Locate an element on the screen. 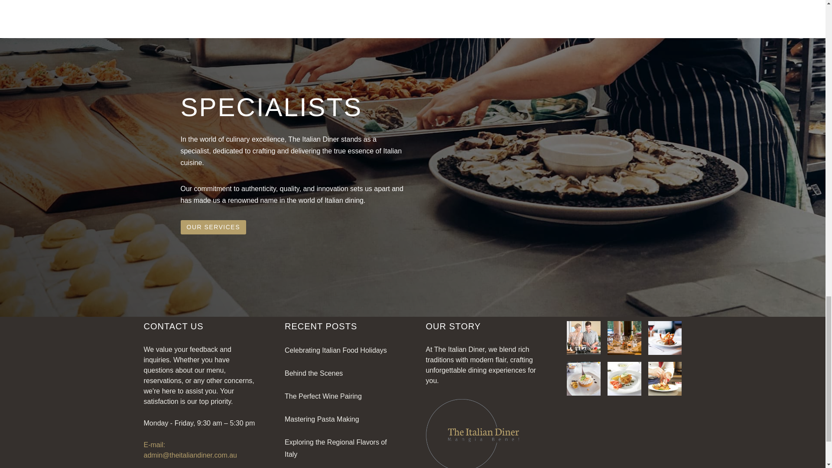  Behind the Scenes is located at coordinates (314, 374).